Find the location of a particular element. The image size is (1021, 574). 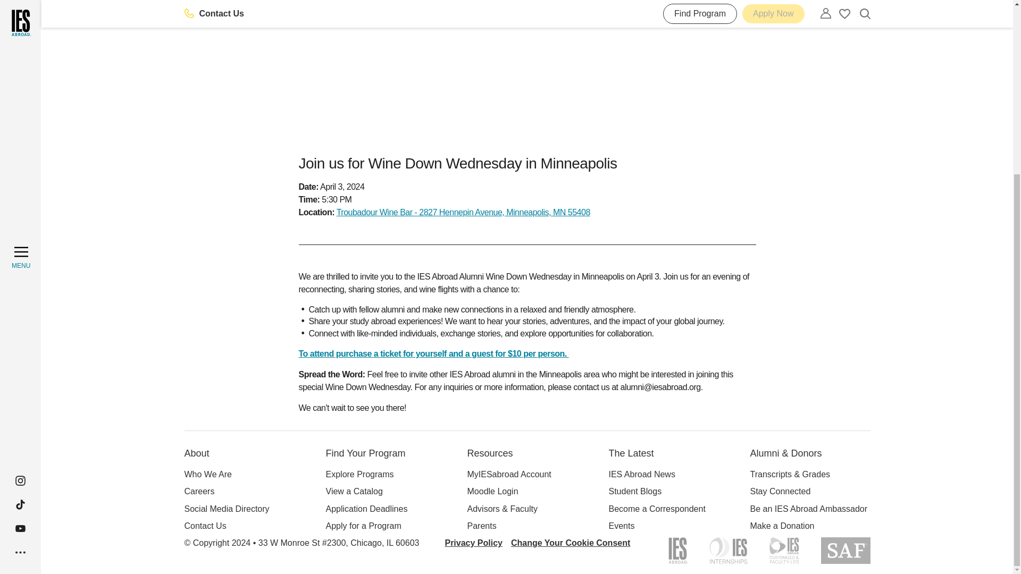

Happy Amy enjoys her wine is located at coordinates (528, 72).